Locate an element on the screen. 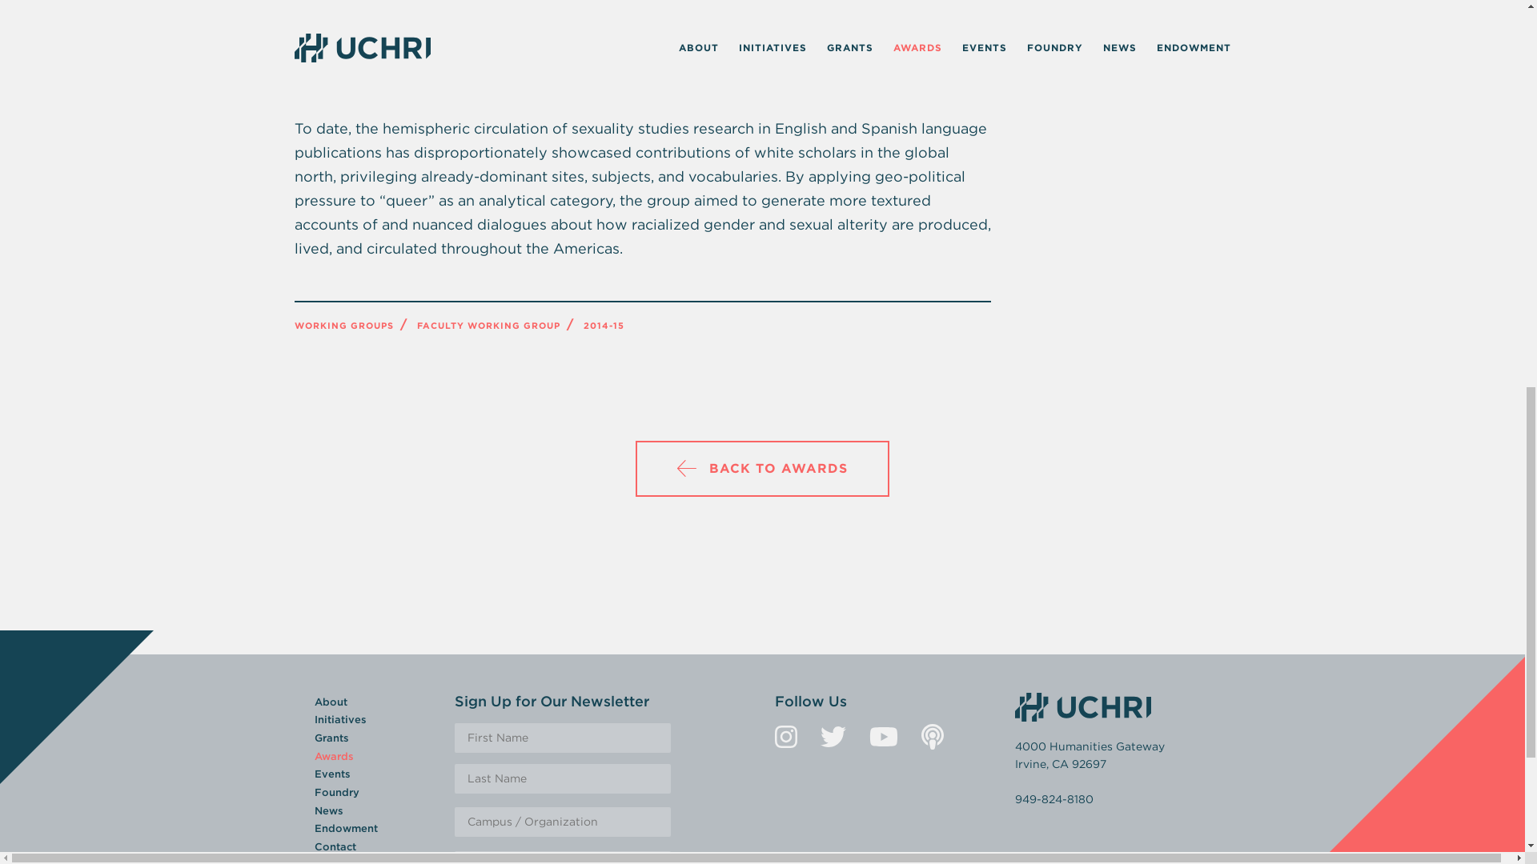 The width and height of the screenshot is (1537, 864). Events is located at coordinates (331, 774).